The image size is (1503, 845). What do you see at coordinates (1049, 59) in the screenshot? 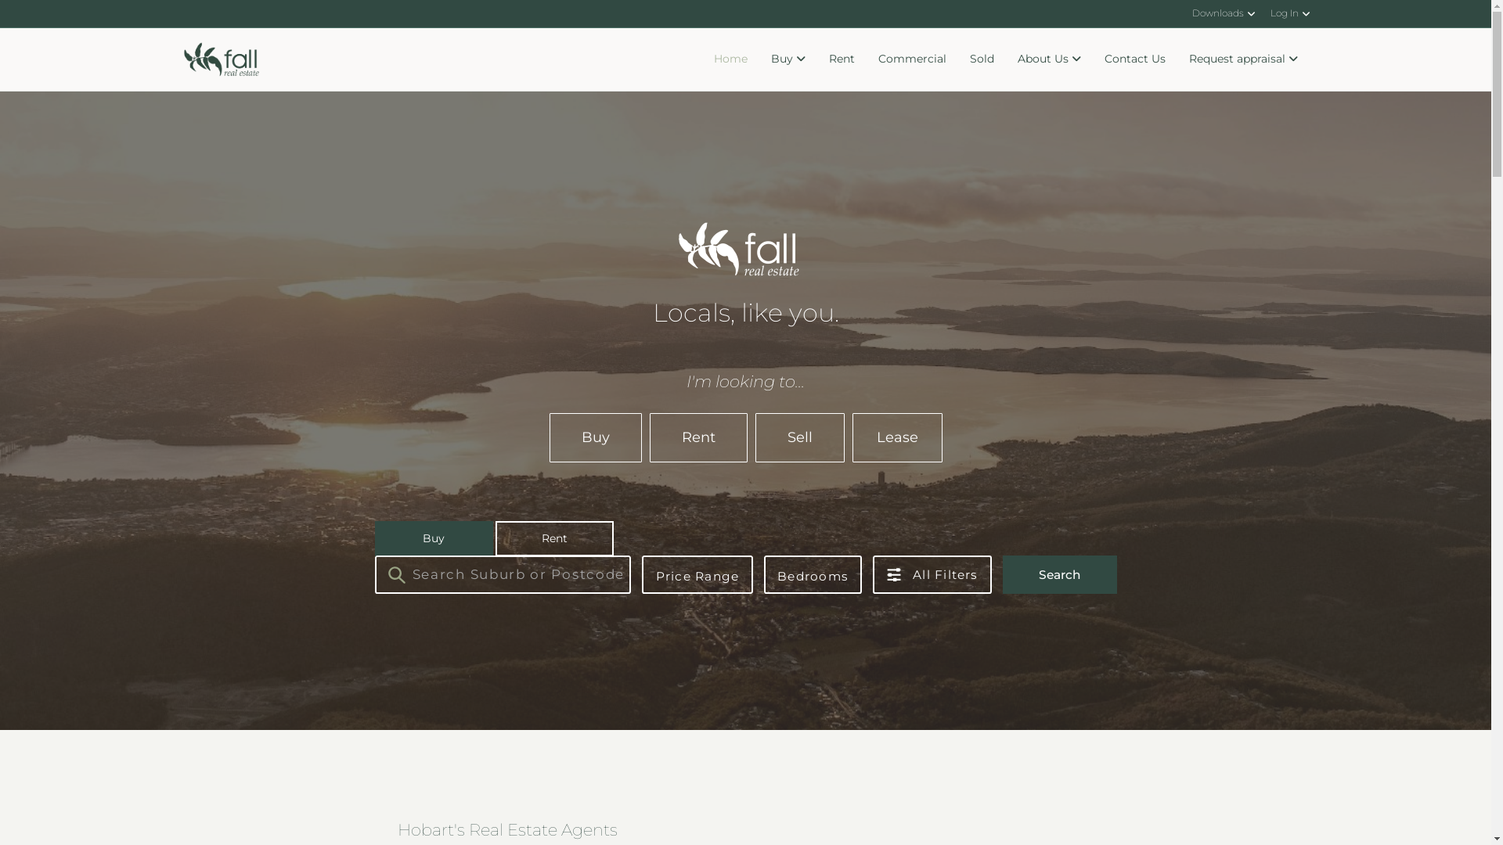
I see `About Us` at bounding box center [1049, 59].